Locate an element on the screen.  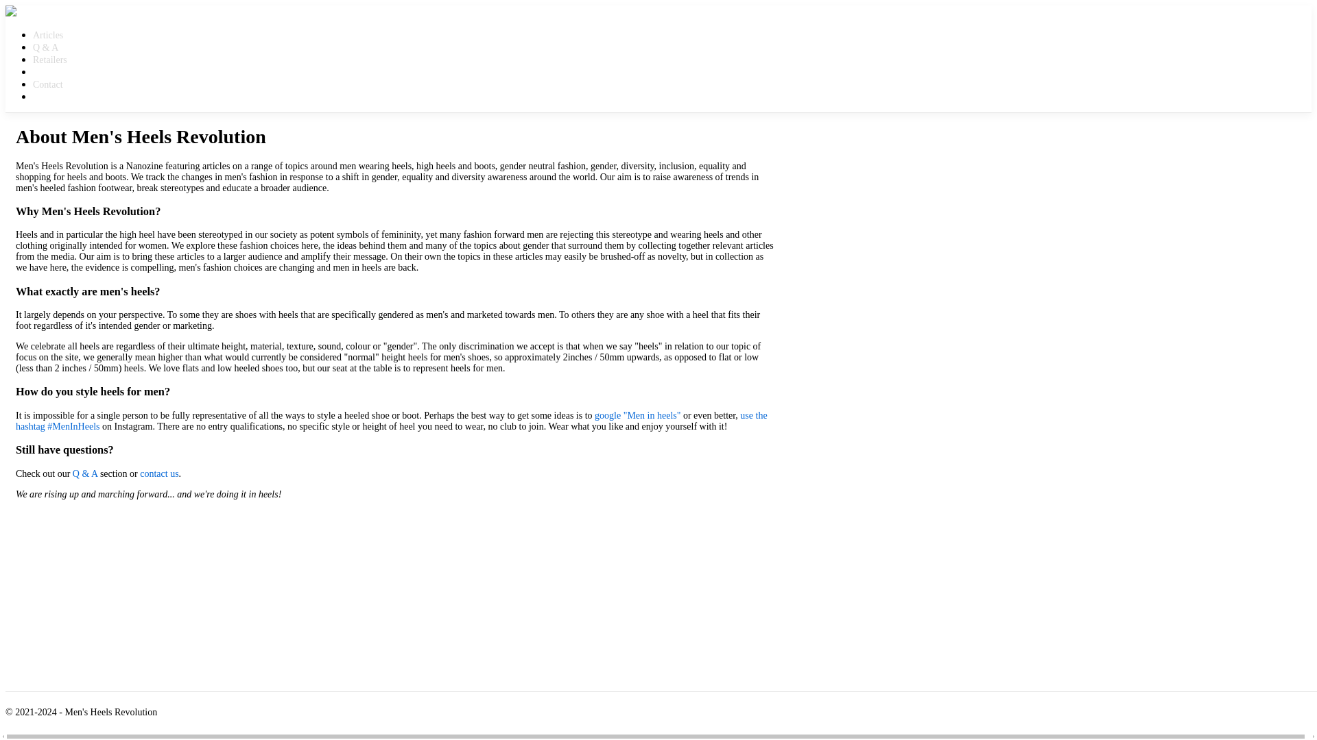
Articles is located at coordinates (410, 36).